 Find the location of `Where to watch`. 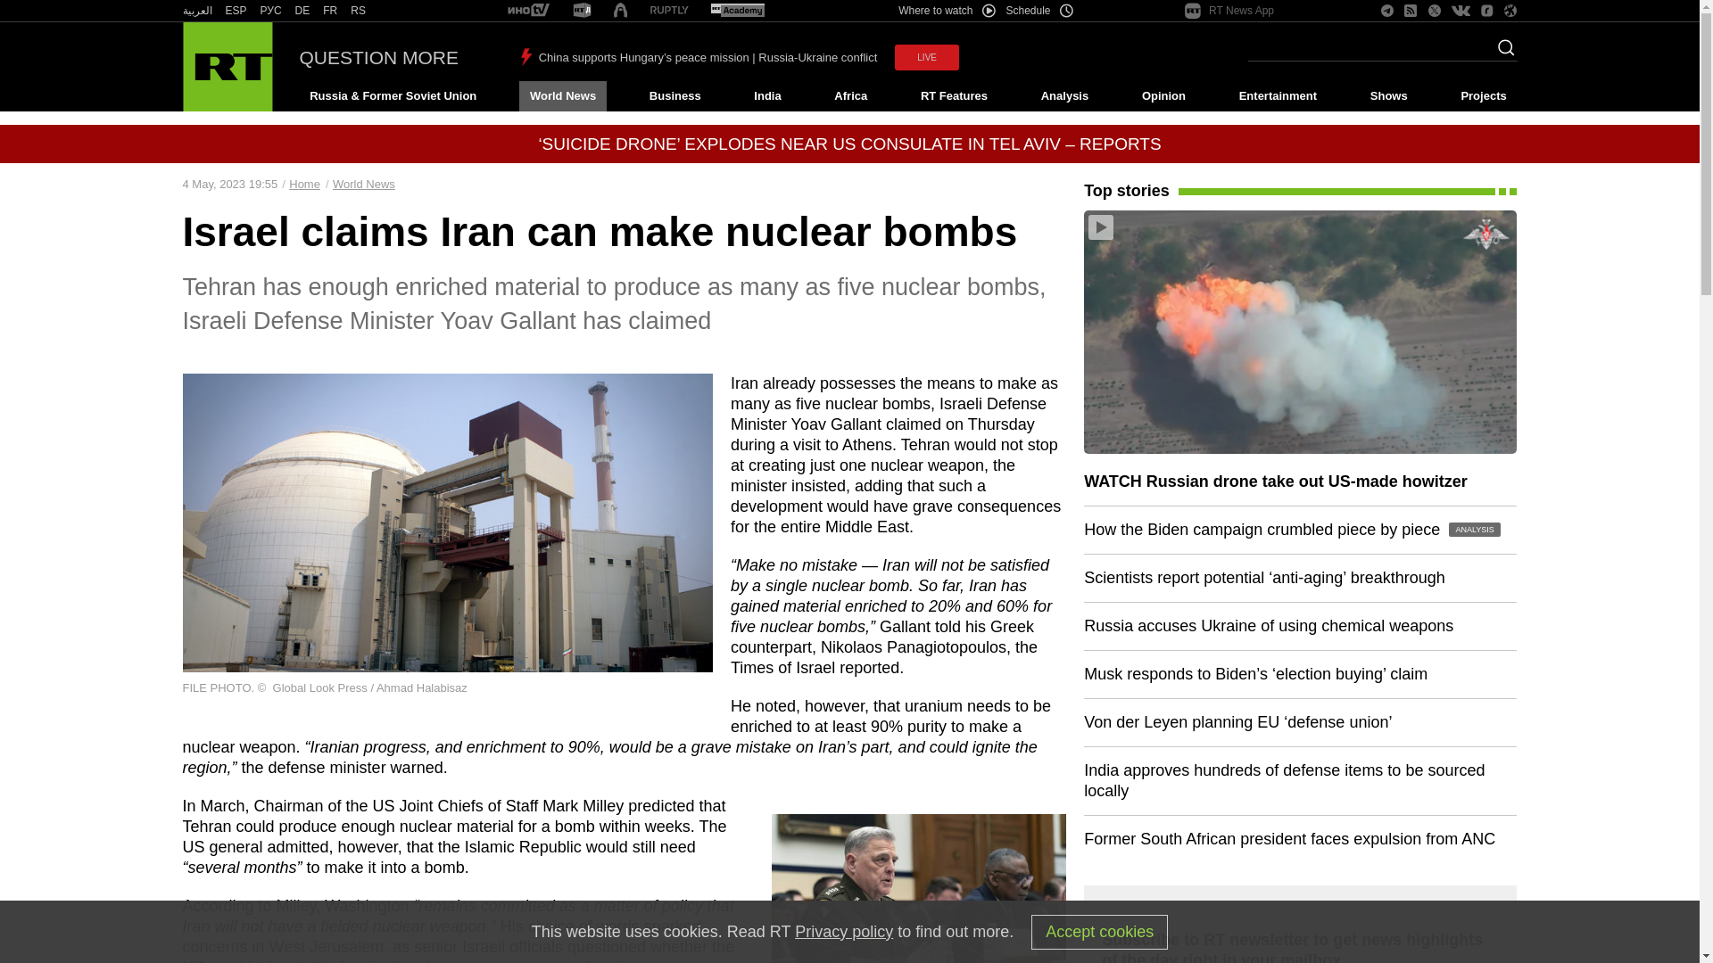

Where to watch is located at coordinates (946, 11).